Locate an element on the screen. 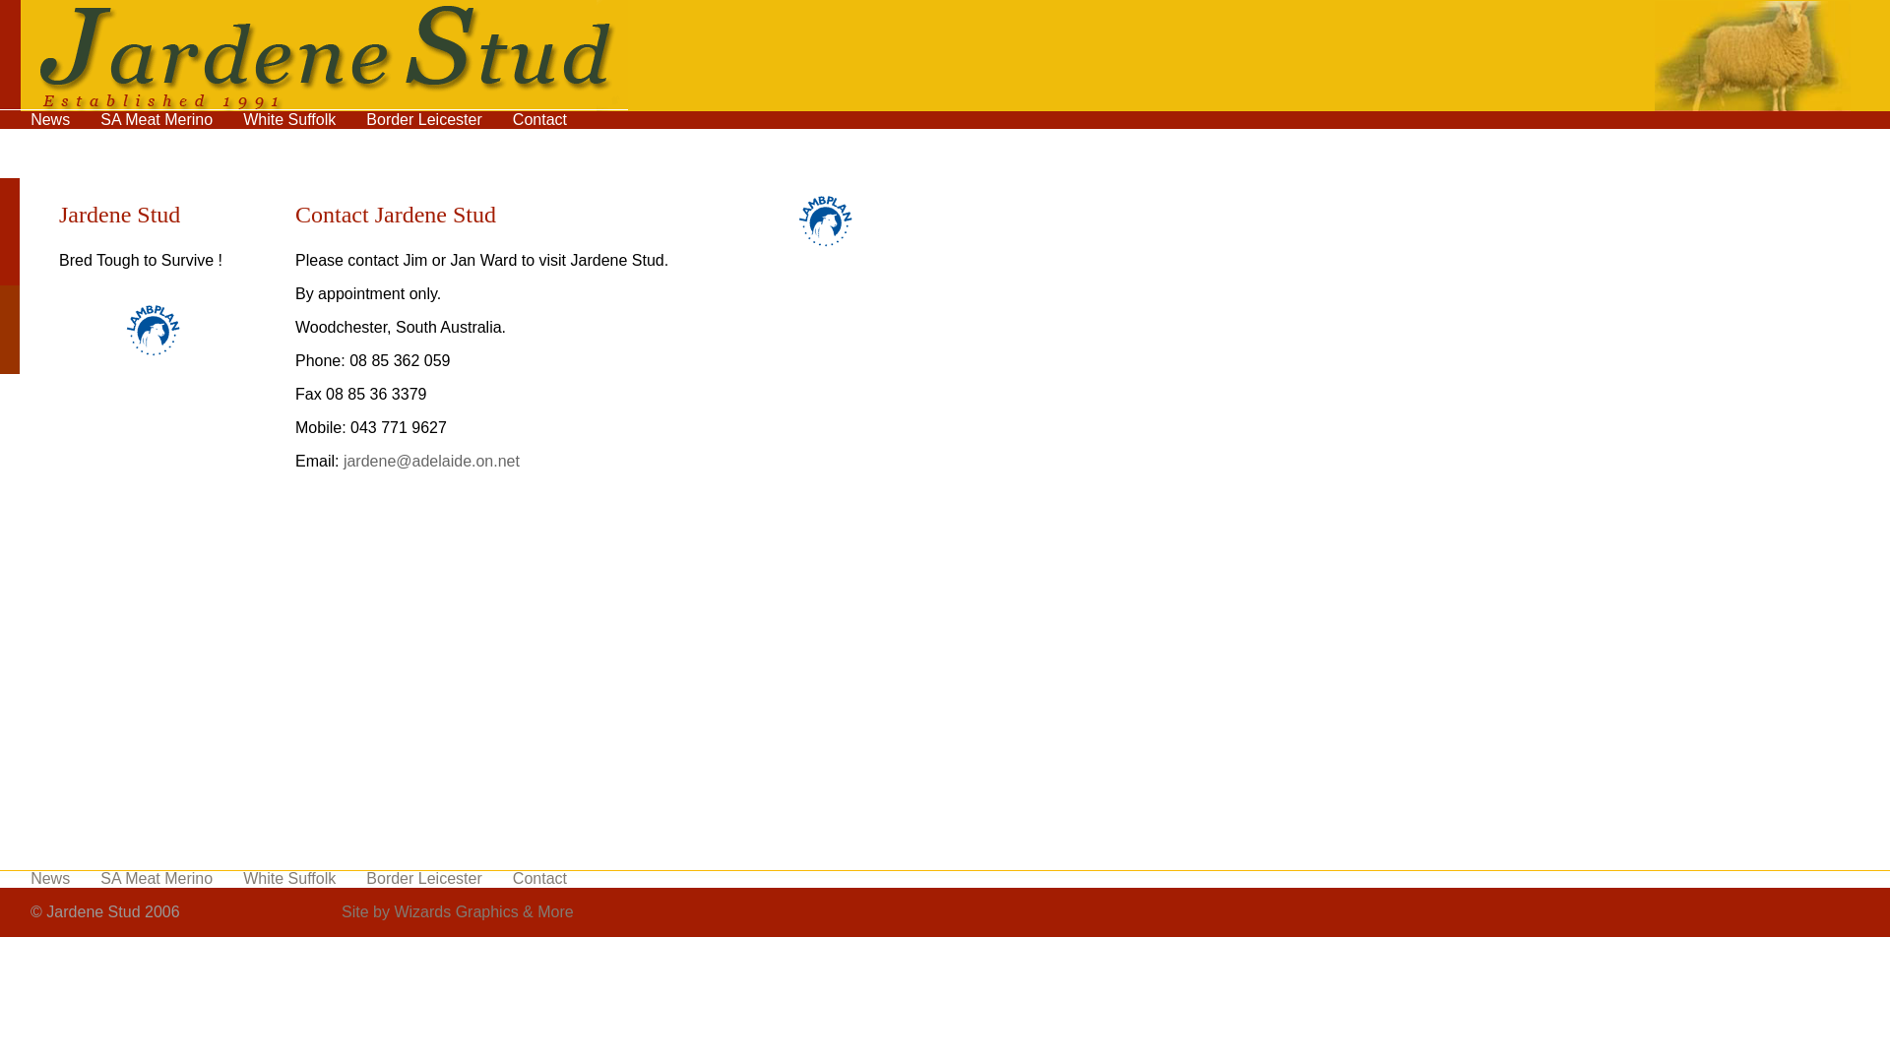 This screenshot has width=1890, height=1063. Contact is located at coordinates (539, 120).